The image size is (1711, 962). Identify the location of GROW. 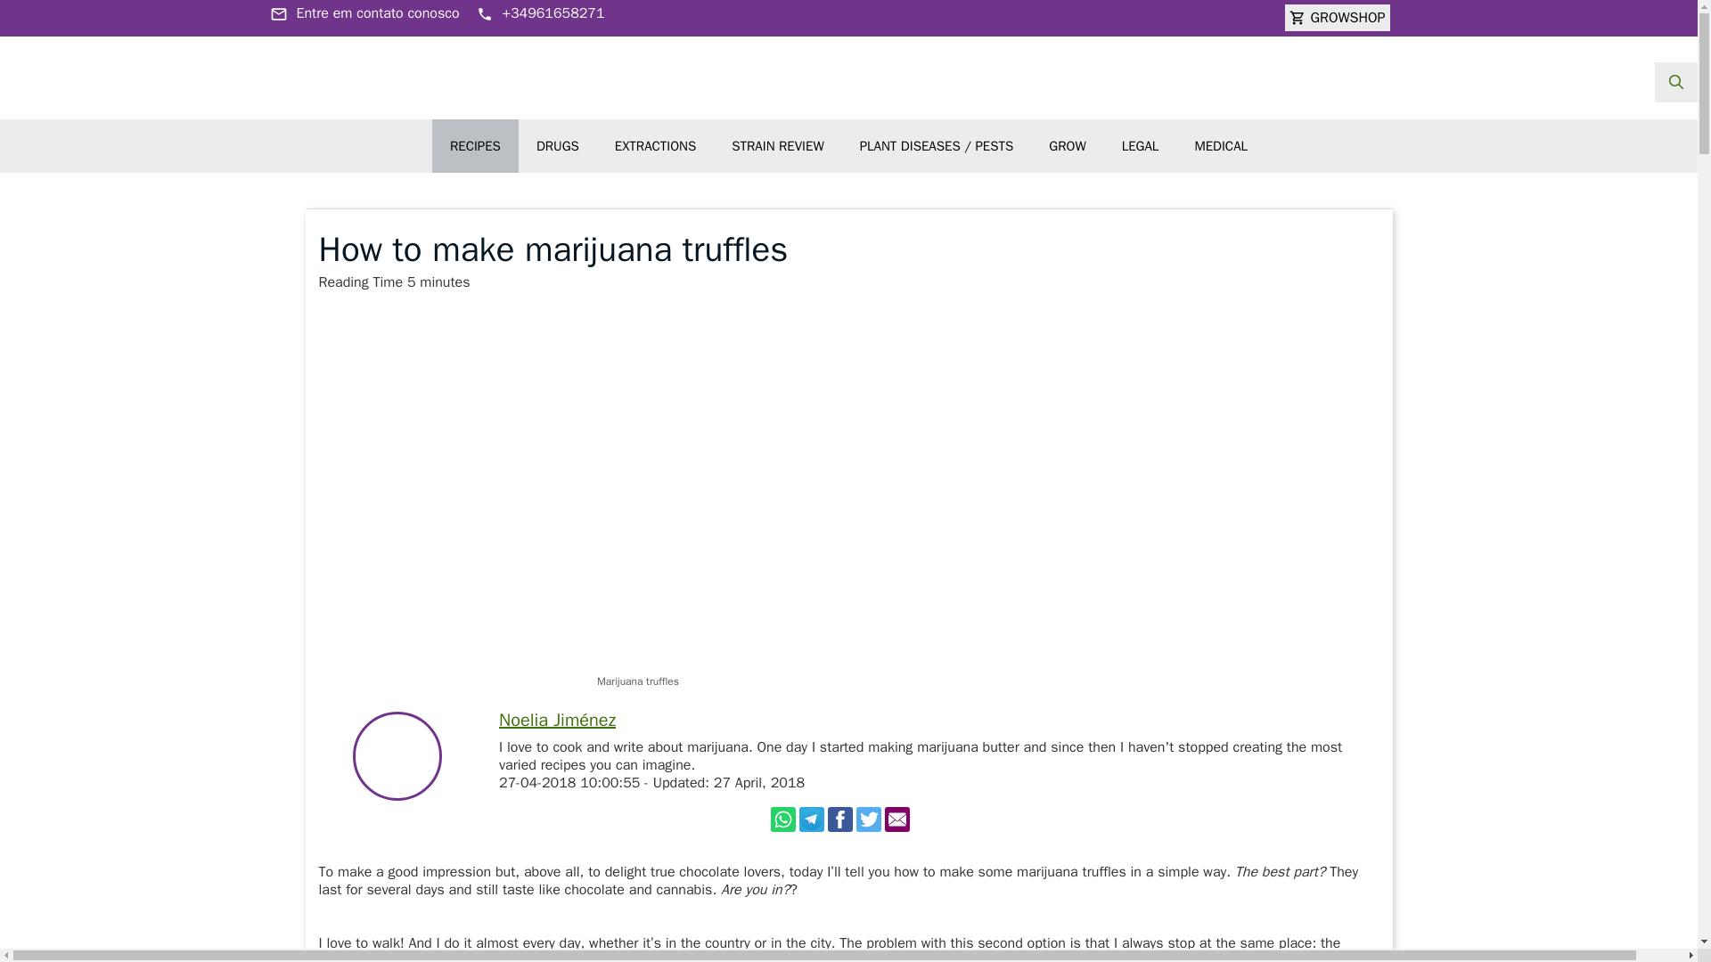
(1068, 146).